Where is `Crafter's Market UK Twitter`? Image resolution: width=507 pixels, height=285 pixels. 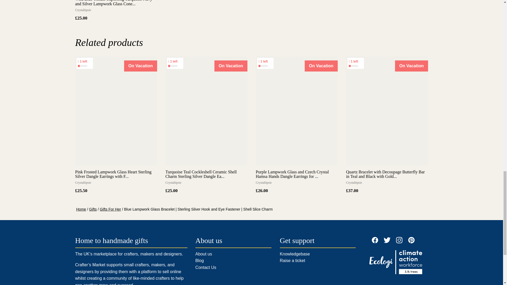 Crafter's Market UK Twitter is located at coordinates (387, 240).